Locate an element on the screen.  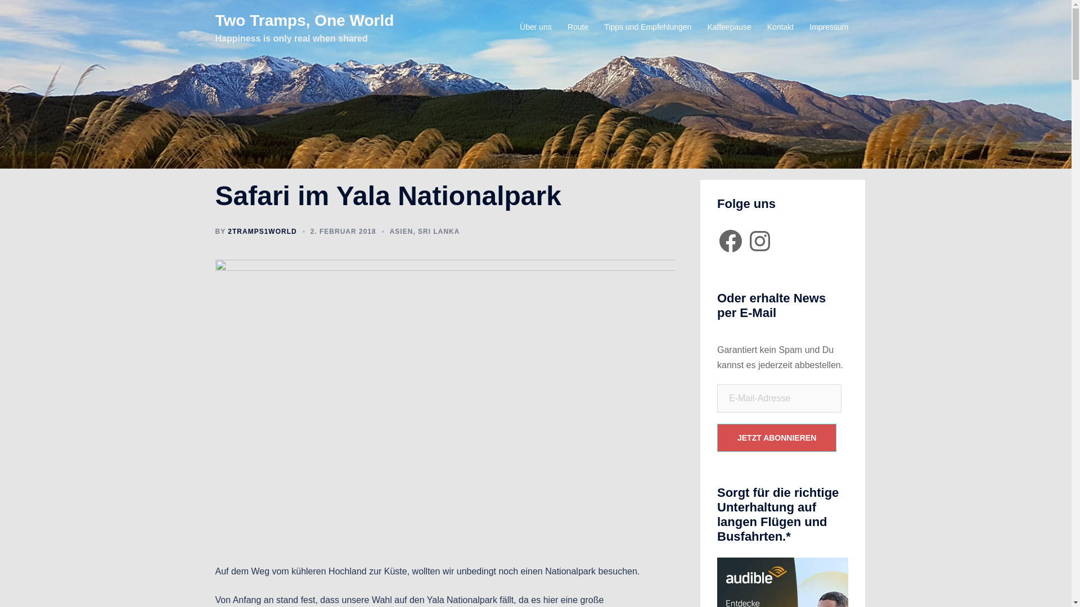
Impressum is located at coordinates (829, 28).